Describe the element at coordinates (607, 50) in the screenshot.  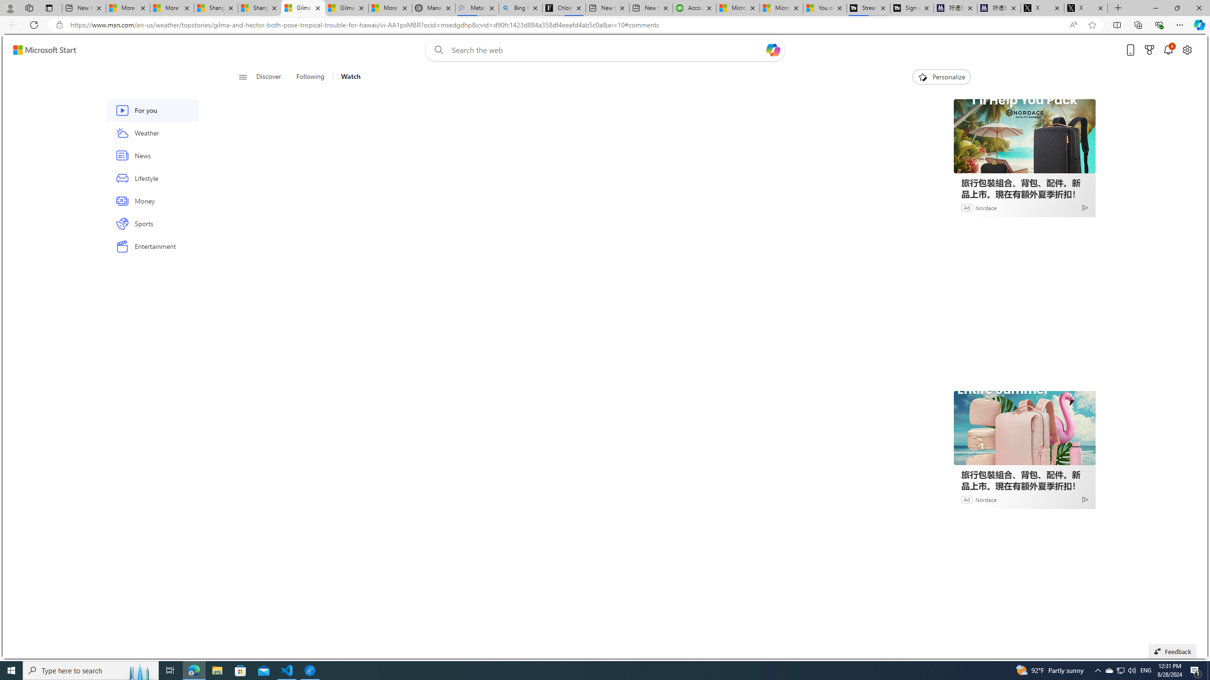
I see `Enter your search term` at that location.